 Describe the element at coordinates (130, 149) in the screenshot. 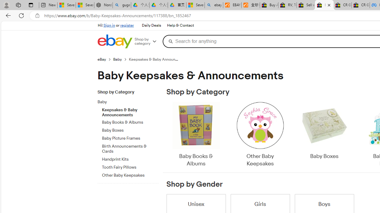

I see `Birth Announcements & Cards` at that location.